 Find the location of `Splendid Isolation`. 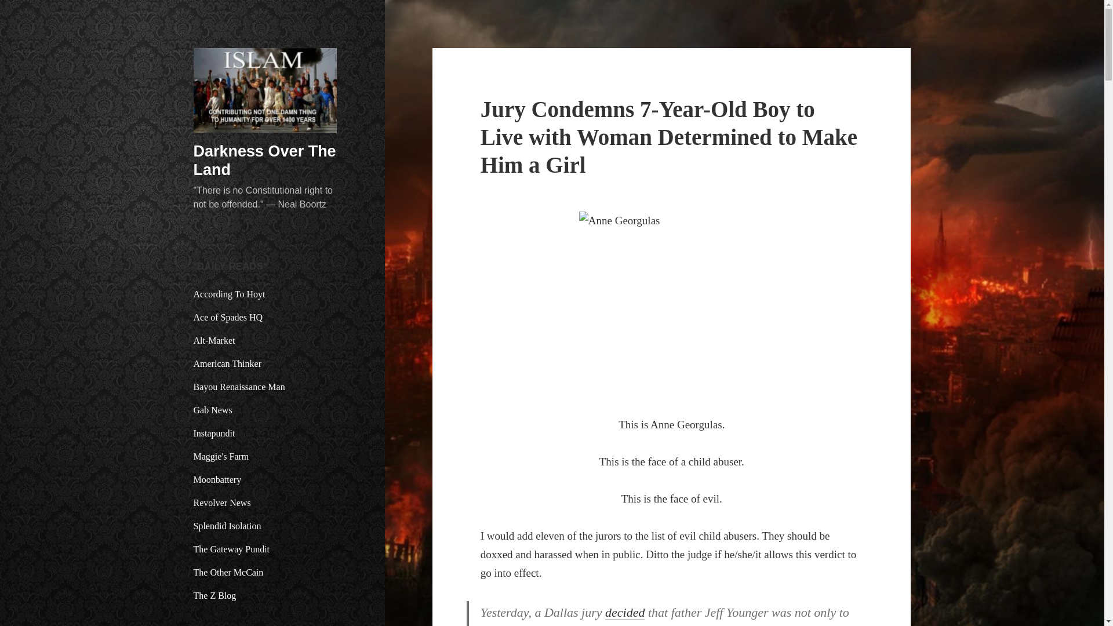

Splendid Isolation is located at coordinates (227, 525).